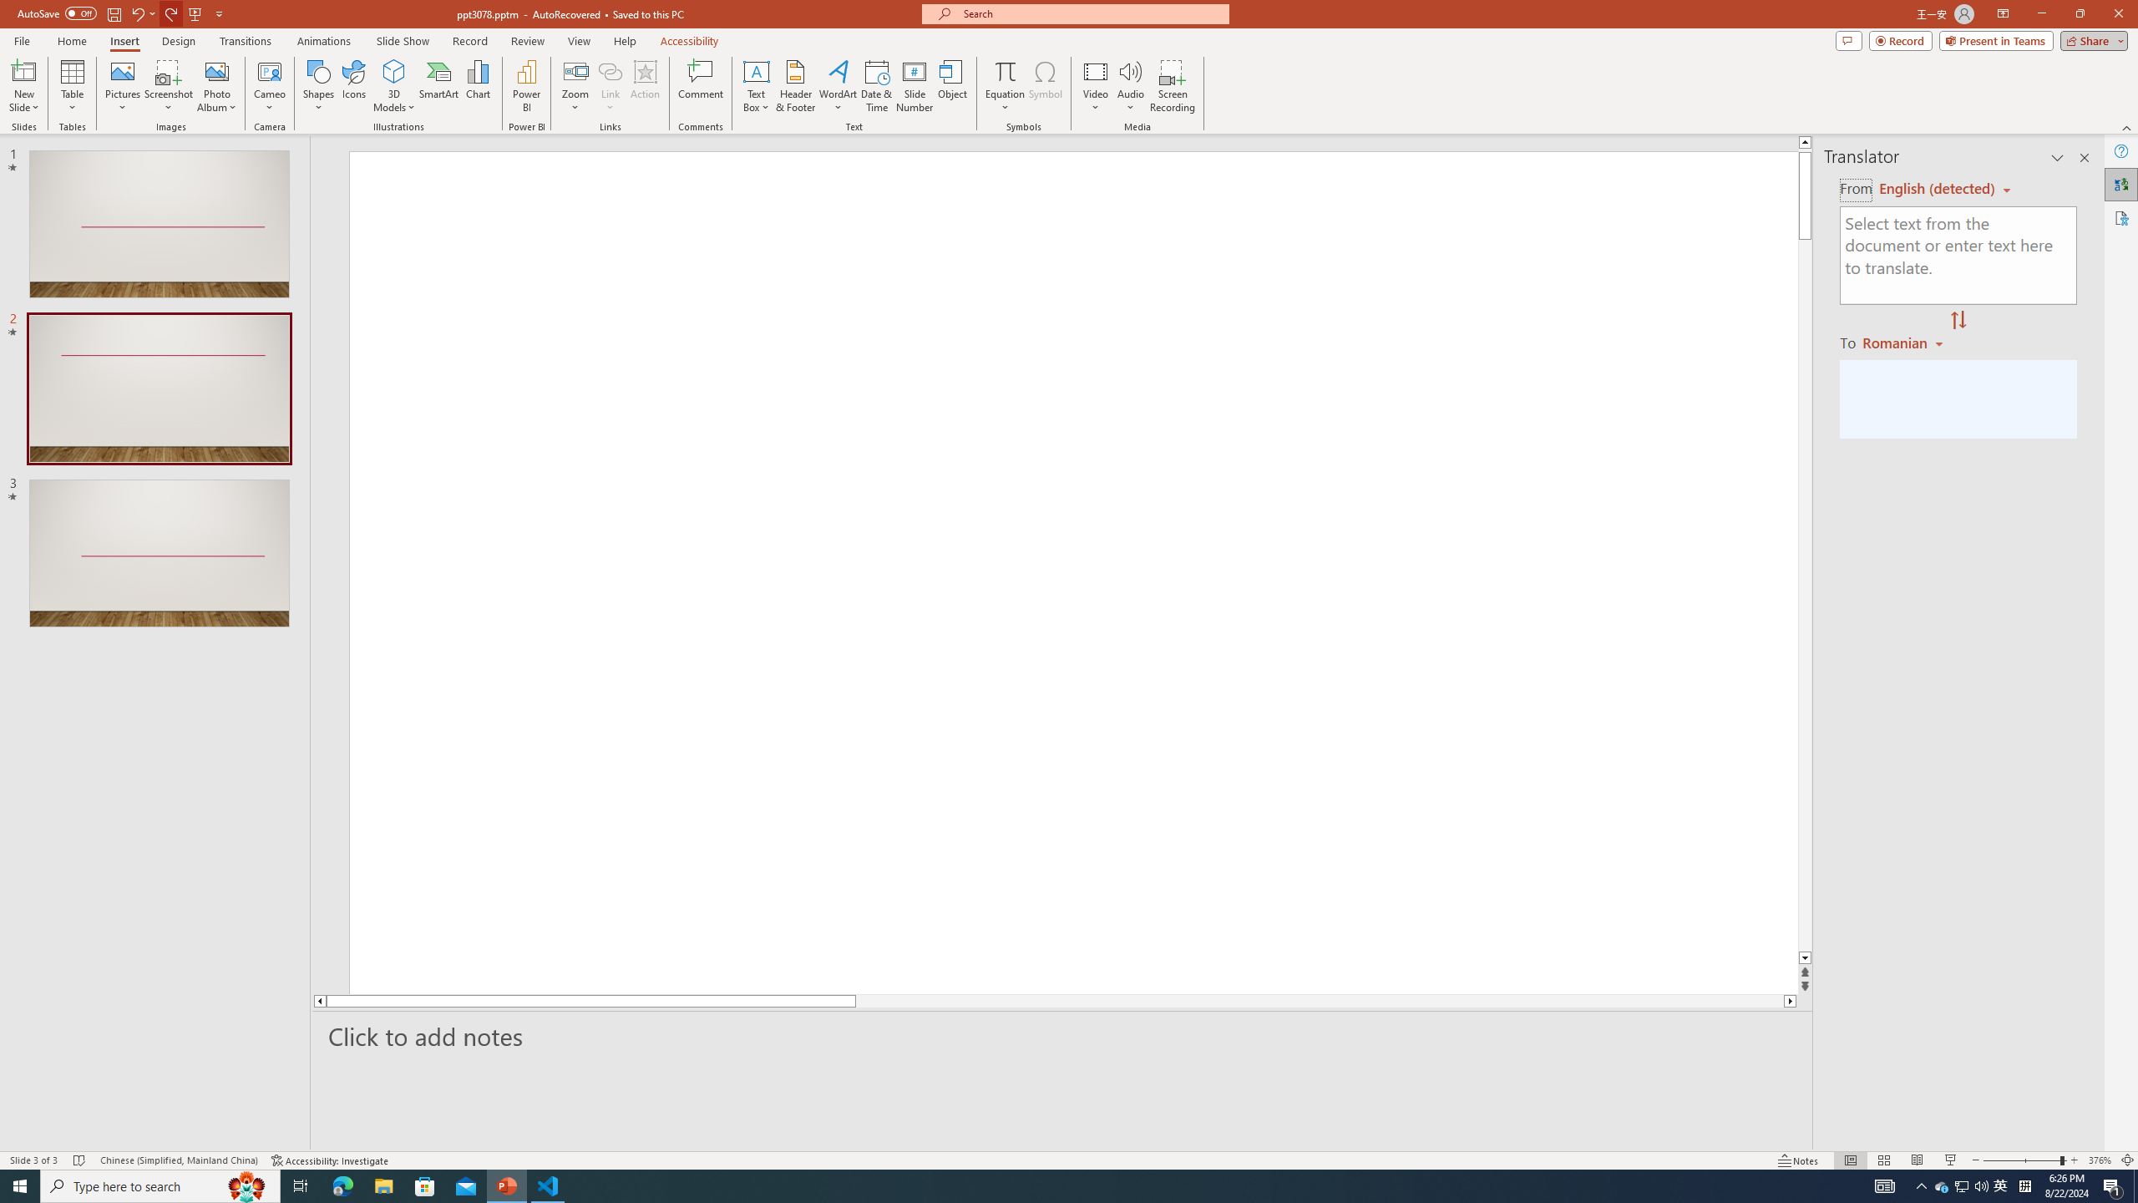  What do you see at coordinates (1045, 86) in the screenshot?
I see `Symbol...` at bounding box center [1045, 86].